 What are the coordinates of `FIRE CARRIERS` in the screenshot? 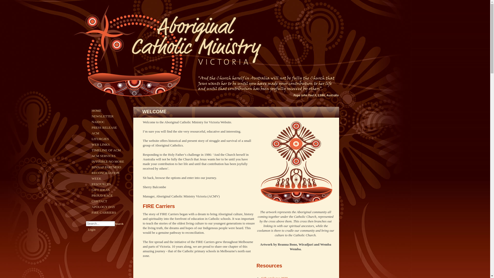 It's located at (104, 213).